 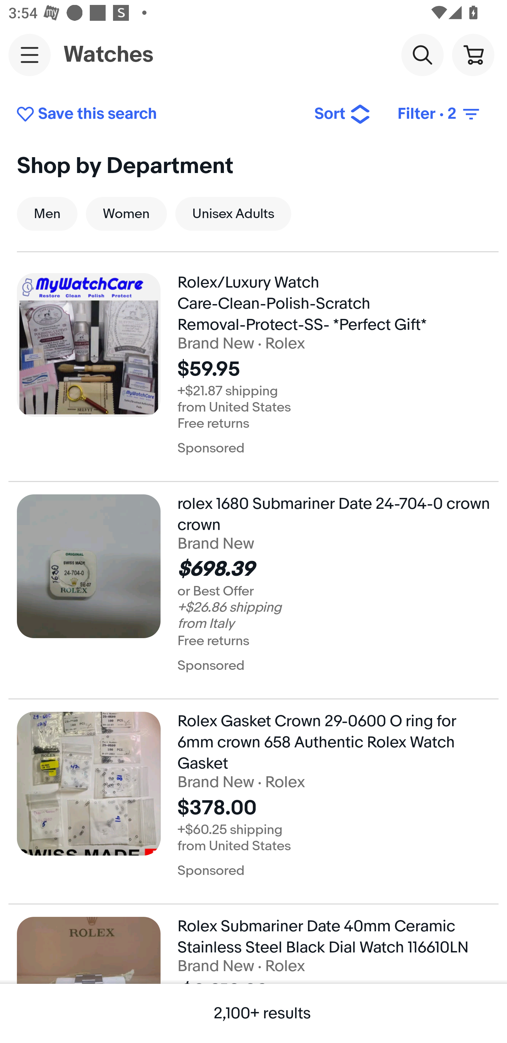 What do you see at coordinates (342, 114) in the screenshot?
I see `Sort` at bounding box center [342, 114].